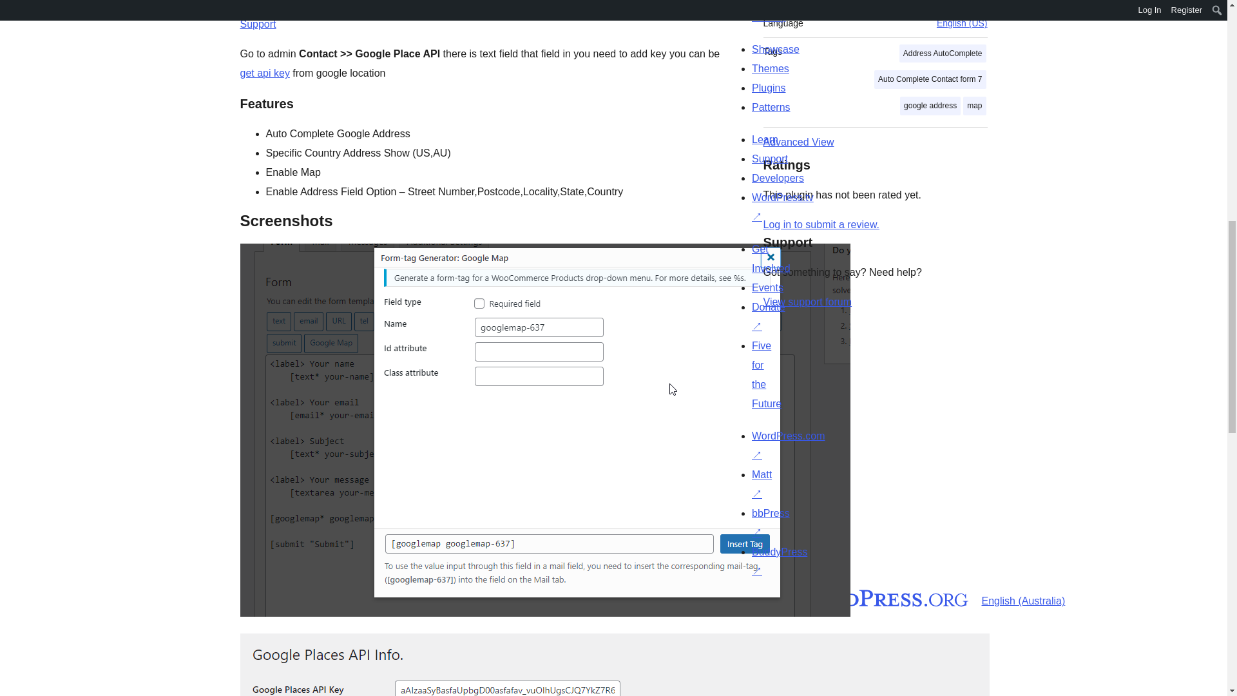  Describe the element at coordinates (258, 24) in the screenshot. I see `Support` at that location.